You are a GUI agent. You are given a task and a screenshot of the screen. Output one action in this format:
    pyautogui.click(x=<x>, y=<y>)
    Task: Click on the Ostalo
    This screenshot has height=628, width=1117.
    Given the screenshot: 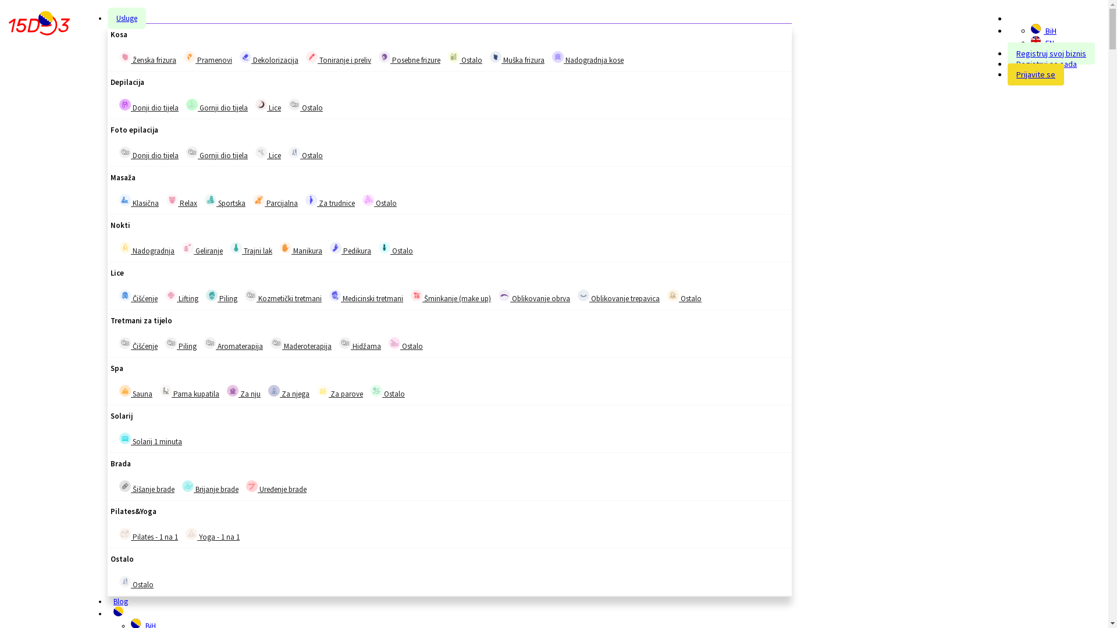 What is the action you would take?
    pyautogui.click(x=394, y=343)
    